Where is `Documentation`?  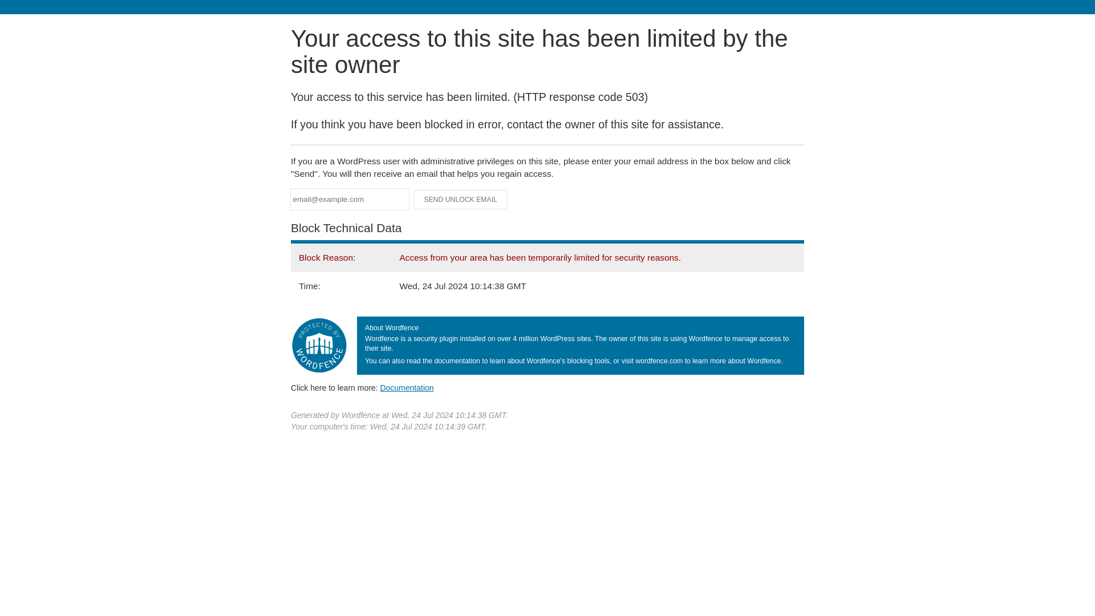
Documentation is located at coordinates (407, 387).